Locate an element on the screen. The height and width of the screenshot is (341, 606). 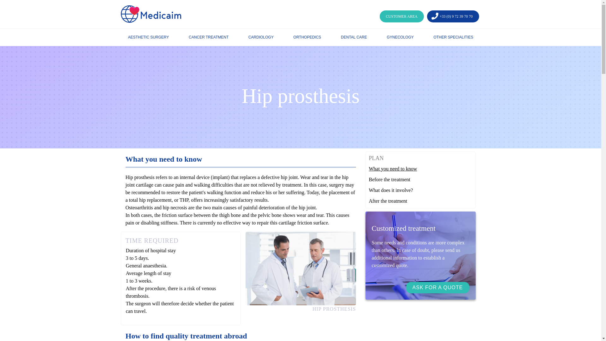
CANCER TREATMENT is located at coordinates (208, 37).